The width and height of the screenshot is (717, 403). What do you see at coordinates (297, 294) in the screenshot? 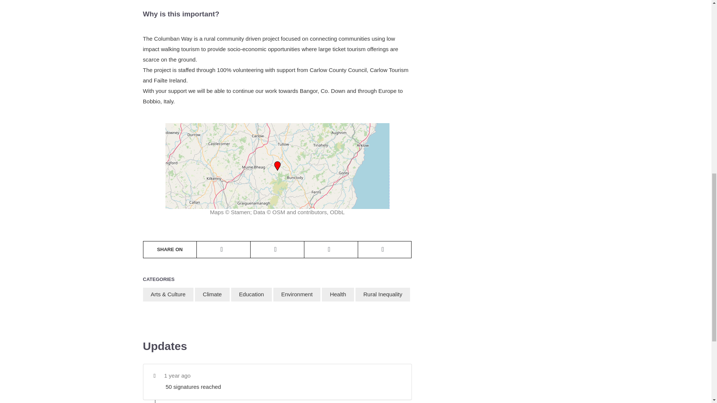
I see `Environment` at bounding box center [297, 294].